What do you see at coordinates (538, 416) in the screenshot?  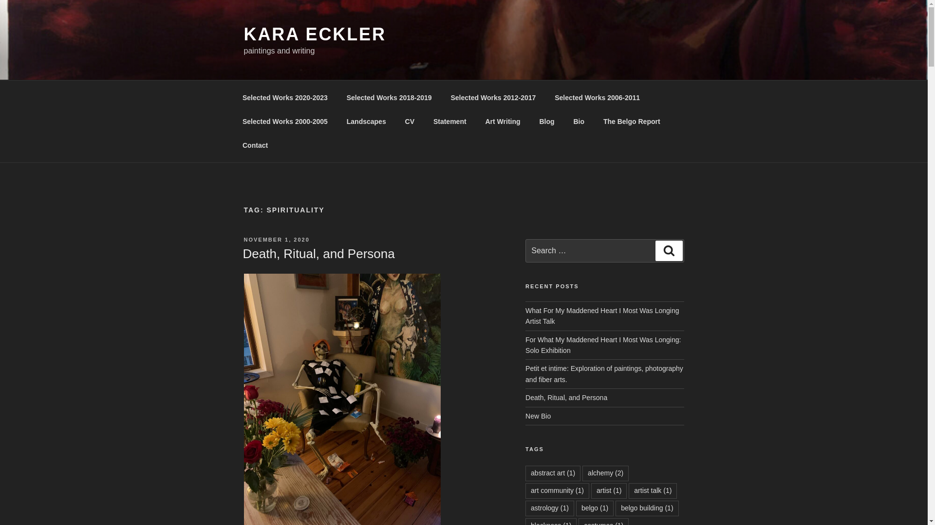 I see `New Bio` at bounding box center [538, 416].